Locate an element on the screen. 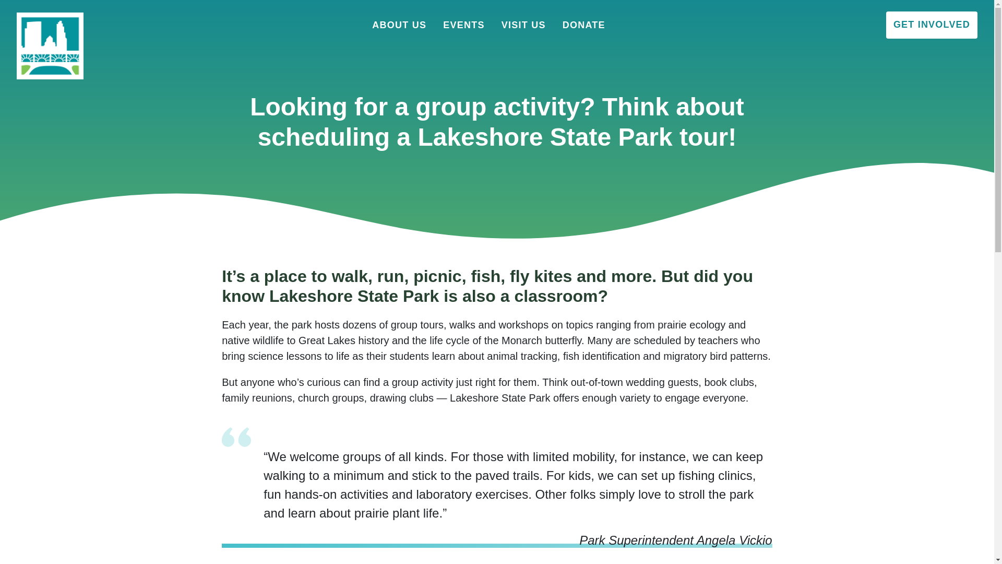 Image resolution: width=1002 pixels, height=564 pixels. GET INVOLVED is located at coordinates (932, 25).